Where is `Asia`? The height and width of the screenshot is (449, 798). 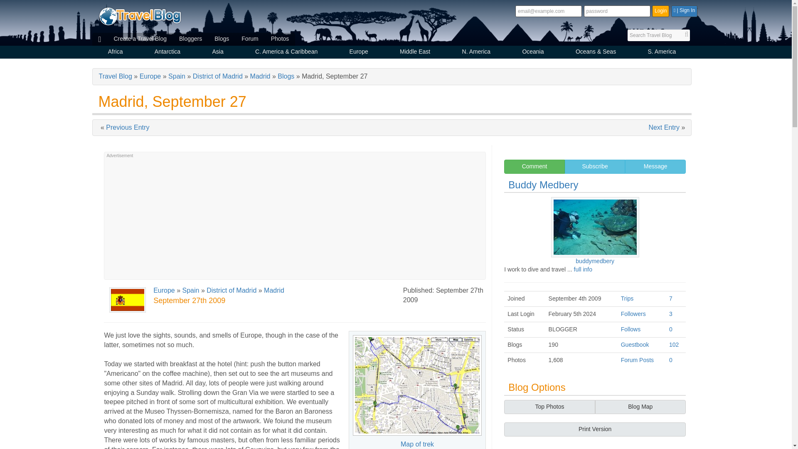
Asia is located at coordinates (218, 52).